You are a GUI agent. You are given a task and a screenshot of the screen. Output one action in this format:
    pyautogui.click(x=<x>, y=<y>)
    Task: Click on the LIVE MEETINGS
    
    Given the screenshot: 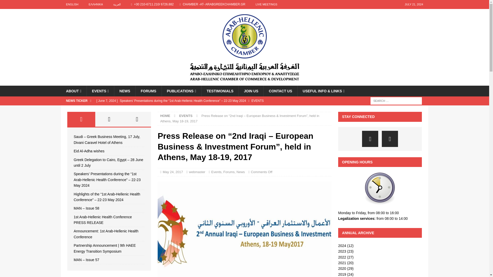 What is the action you would take?
    pyautogui.click(x=267, y=4)
    